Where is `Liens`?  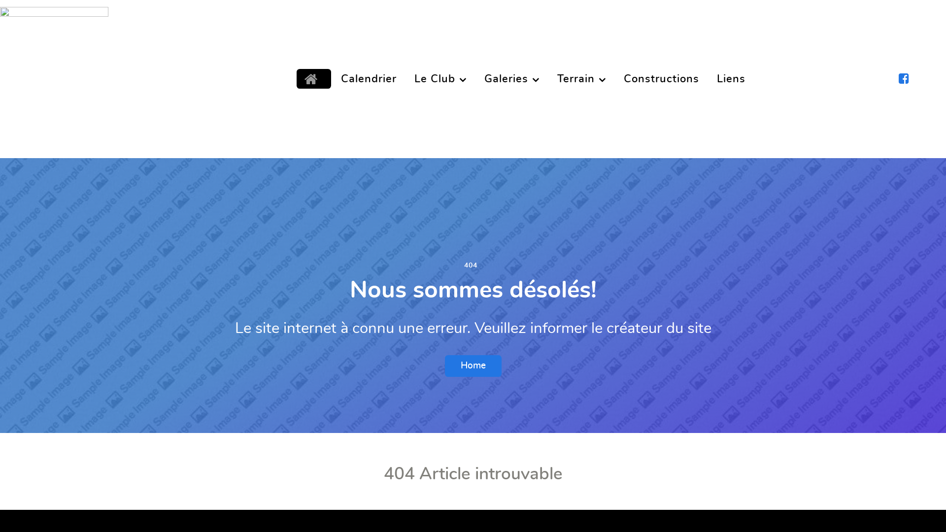
Liens is located at coordinates (731, 79).